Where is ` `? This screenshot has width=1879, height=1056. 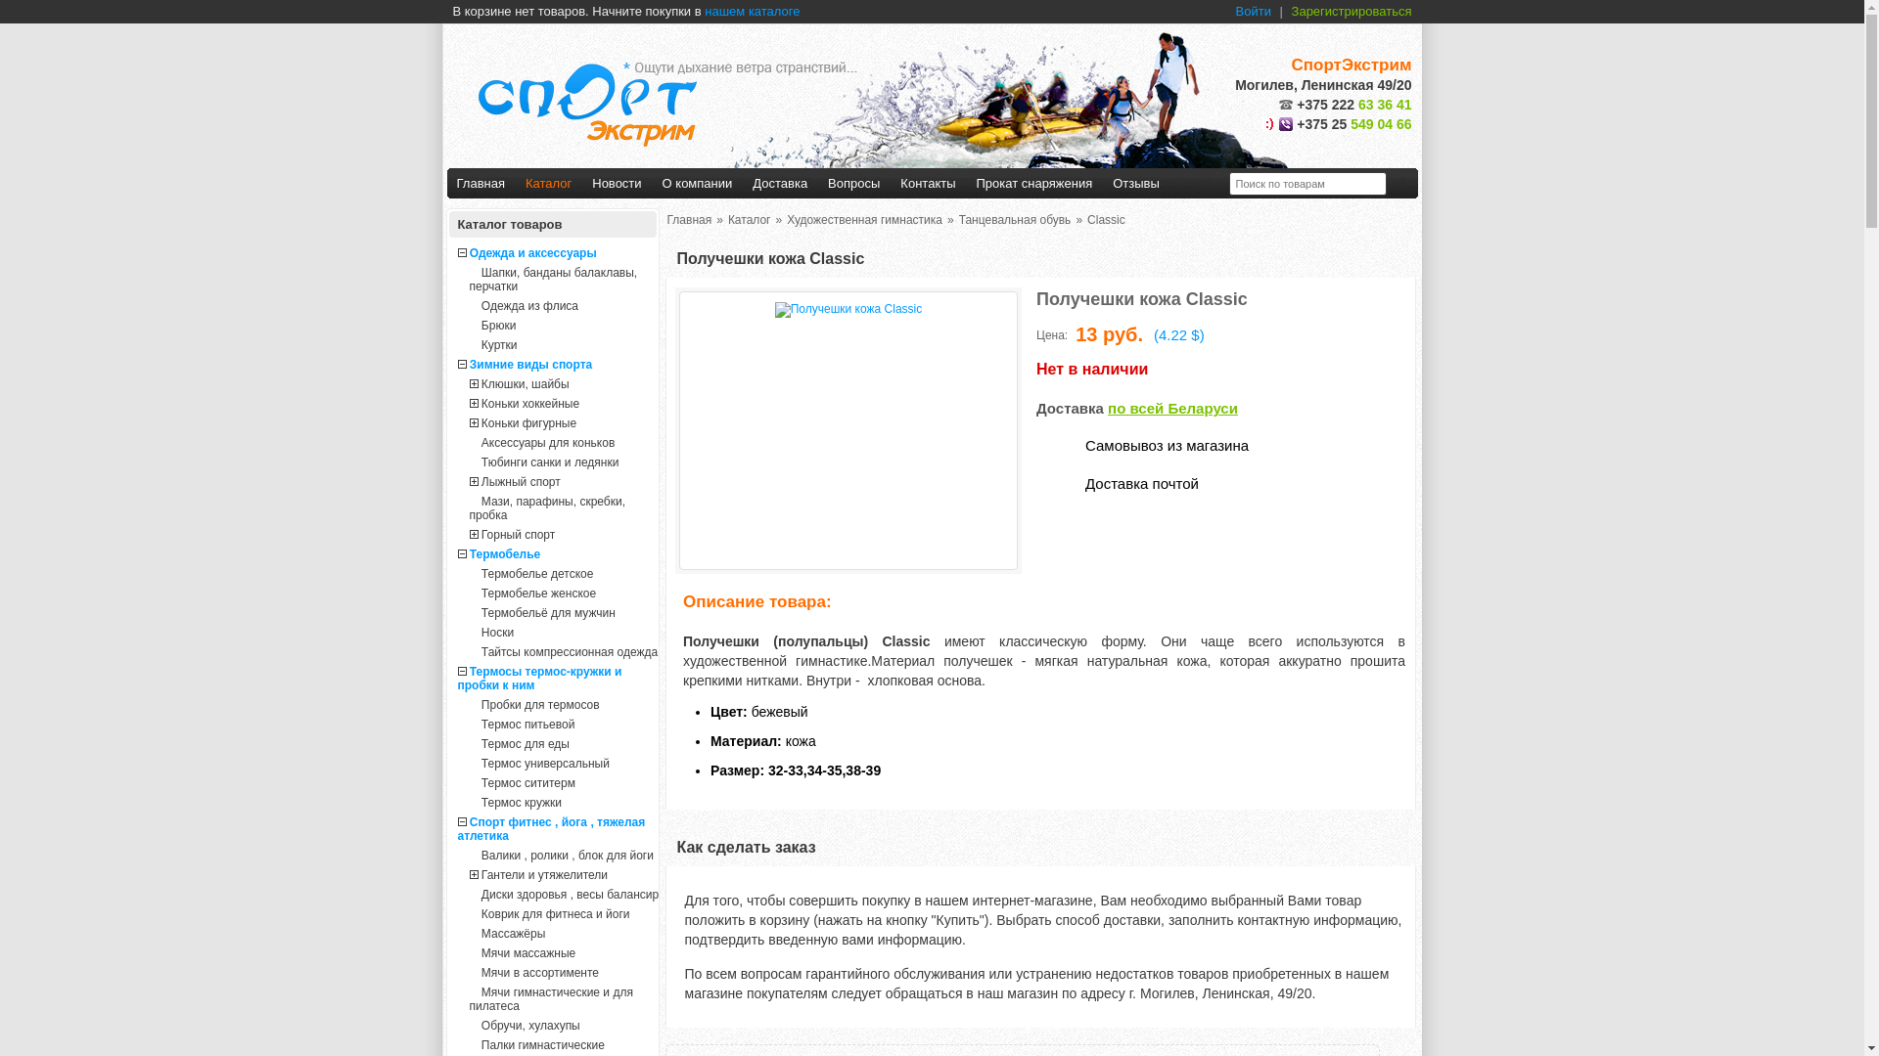   is located at coordinates (1401, 184).